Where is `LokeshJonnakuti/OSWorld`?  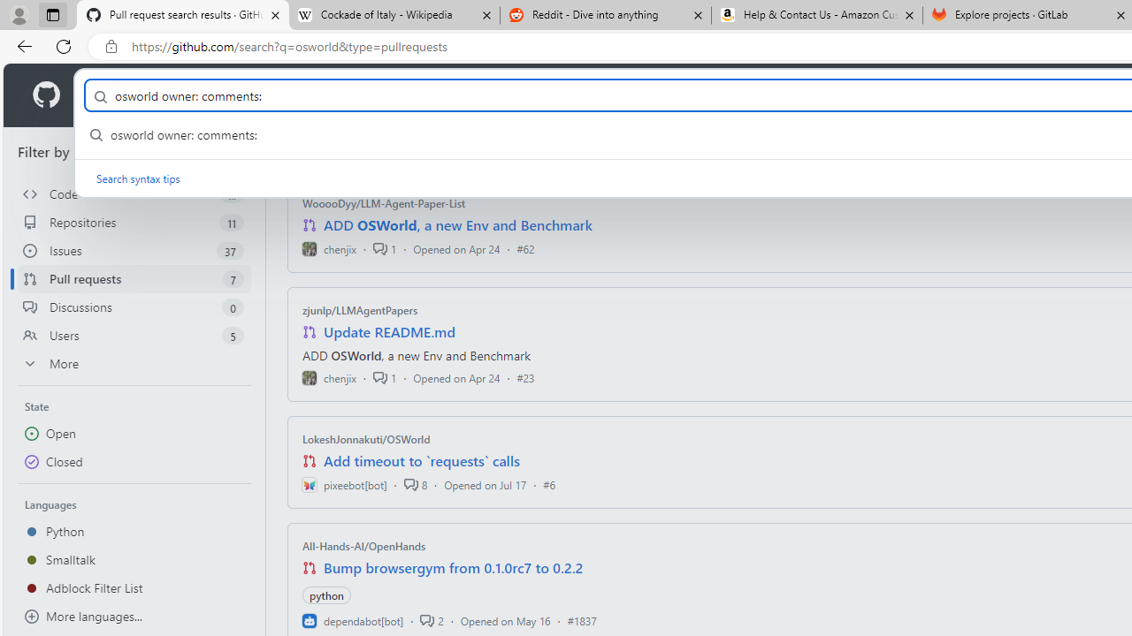 LokeshJonnakuti/OSWorld is located at coordinates (366, 439).